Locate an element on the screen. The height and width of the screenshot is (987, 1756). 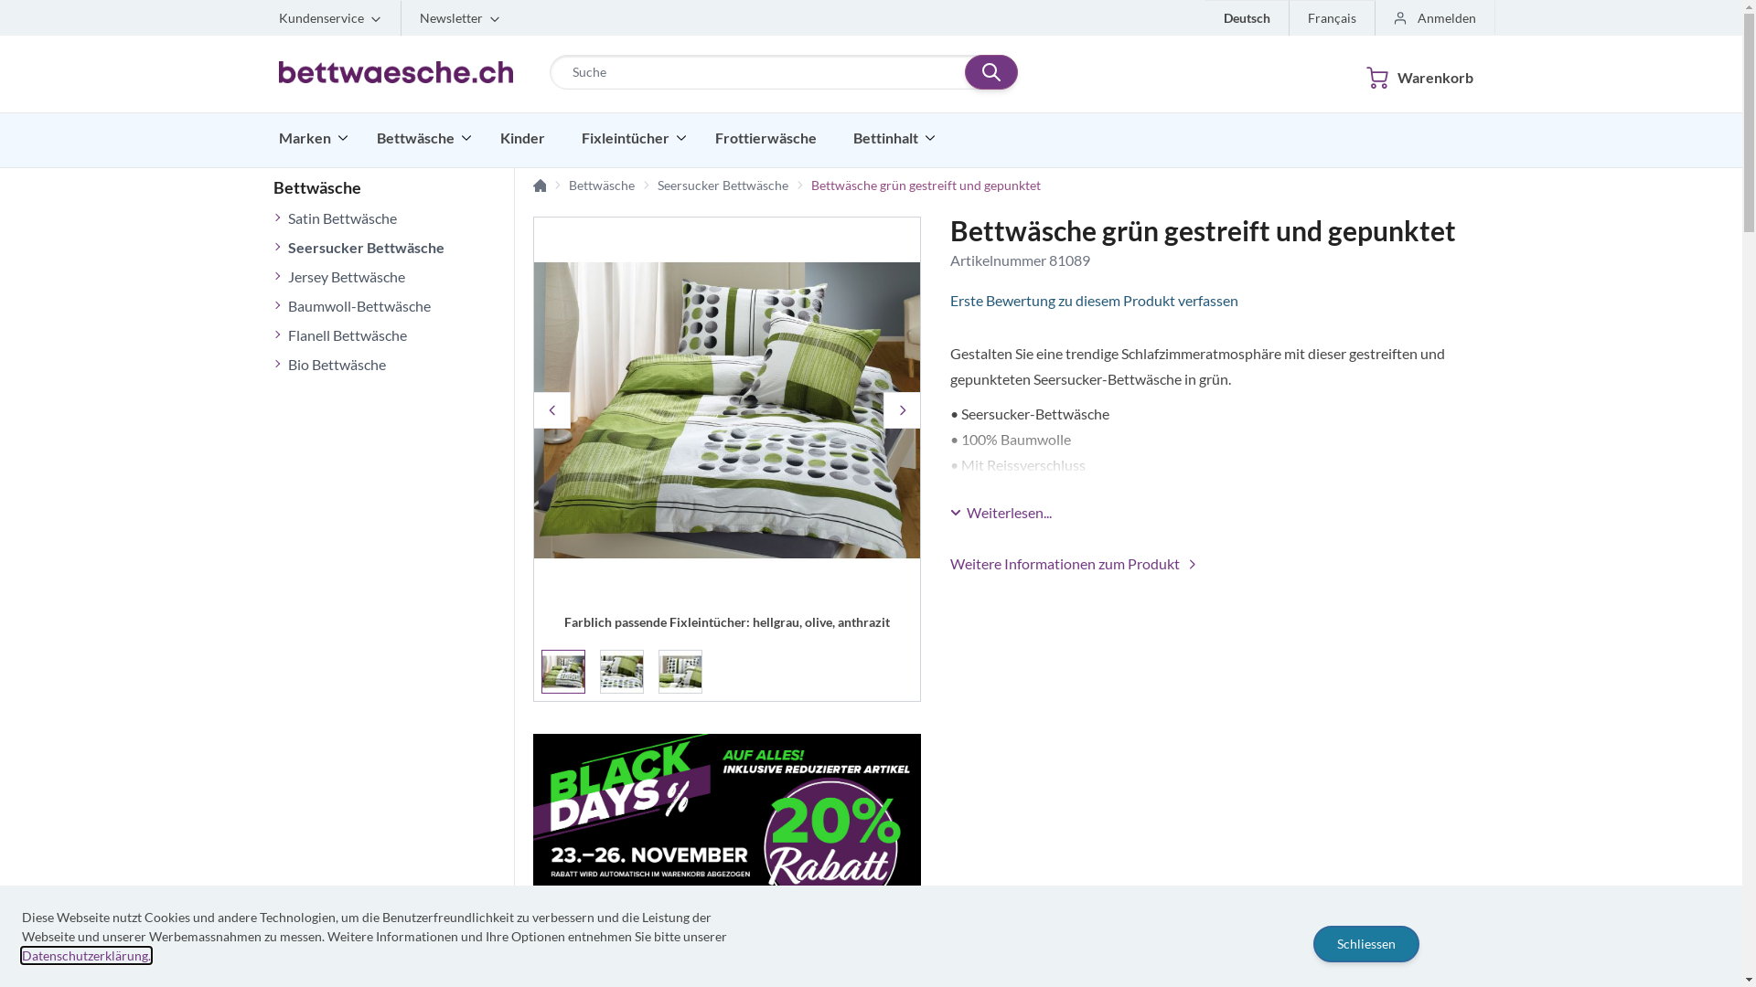
In den Warenkorb is located at coordinates (1336, 952).